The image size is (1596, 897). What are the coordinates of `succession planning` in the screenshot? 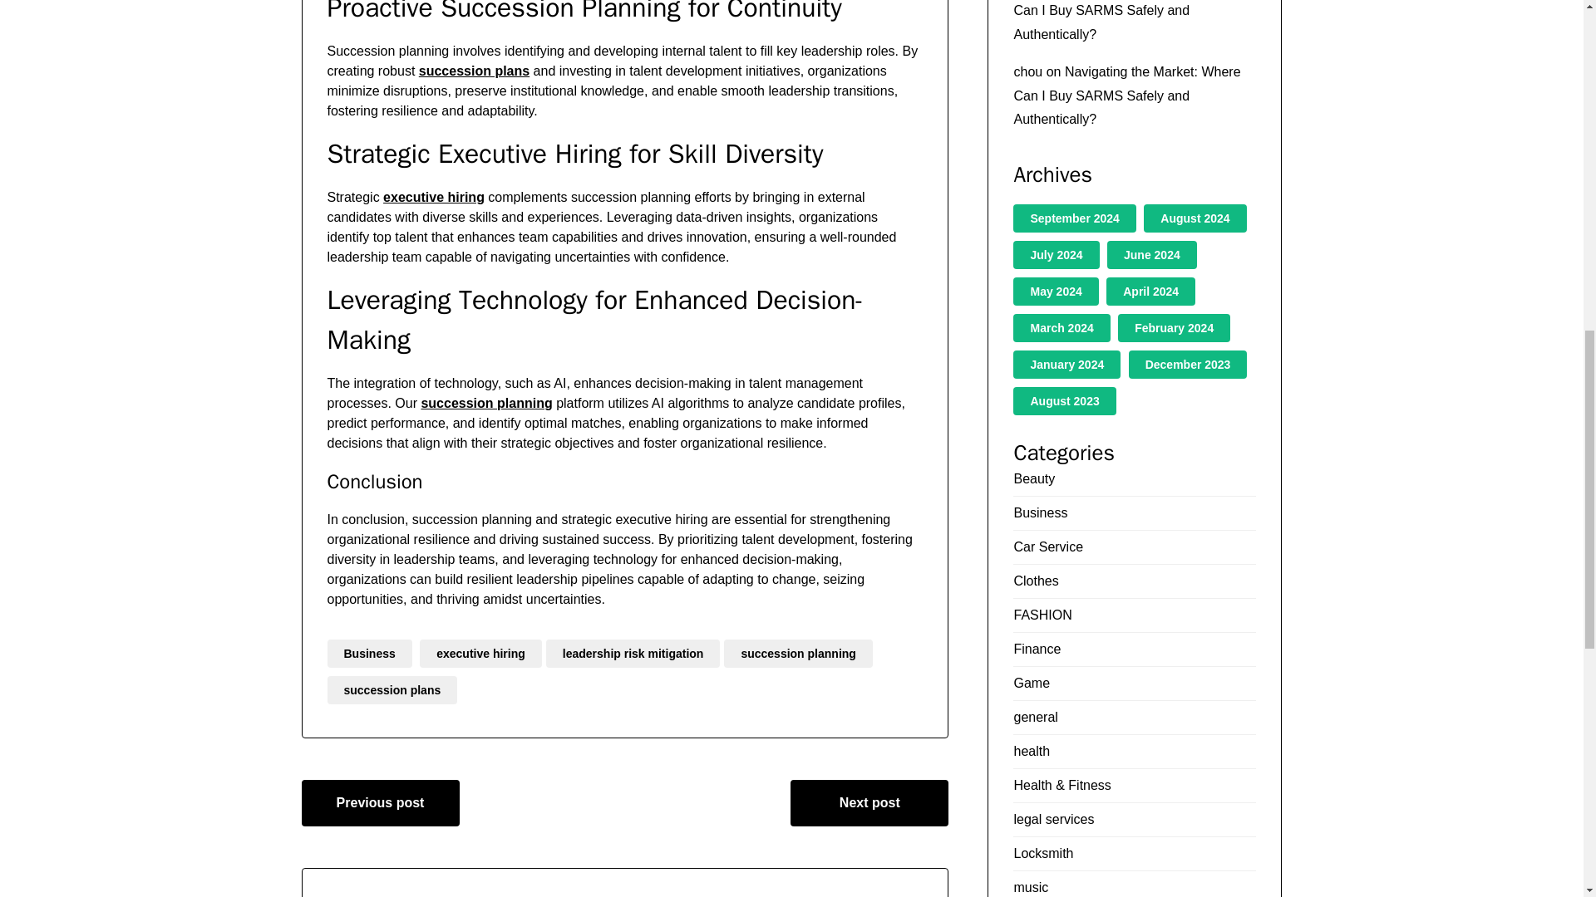 It's located at (486, 403).